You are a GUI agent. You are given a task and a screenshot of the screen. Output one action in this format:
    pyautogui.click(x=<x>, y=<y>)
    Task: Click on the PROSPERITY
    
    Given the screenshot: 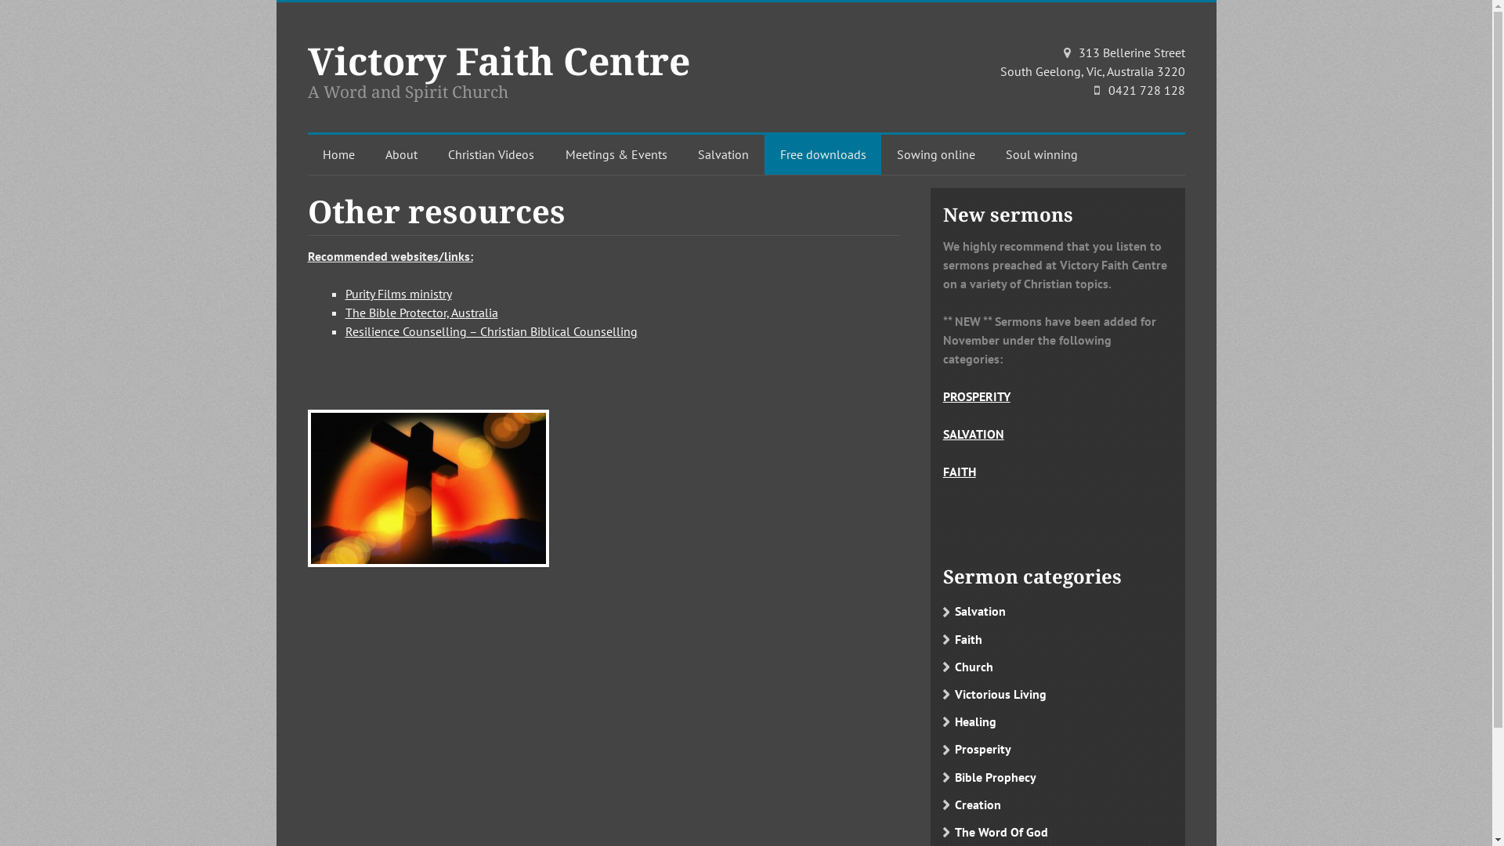 What is the action you would take?
    pyautogui.click(x=977, y=396)
    